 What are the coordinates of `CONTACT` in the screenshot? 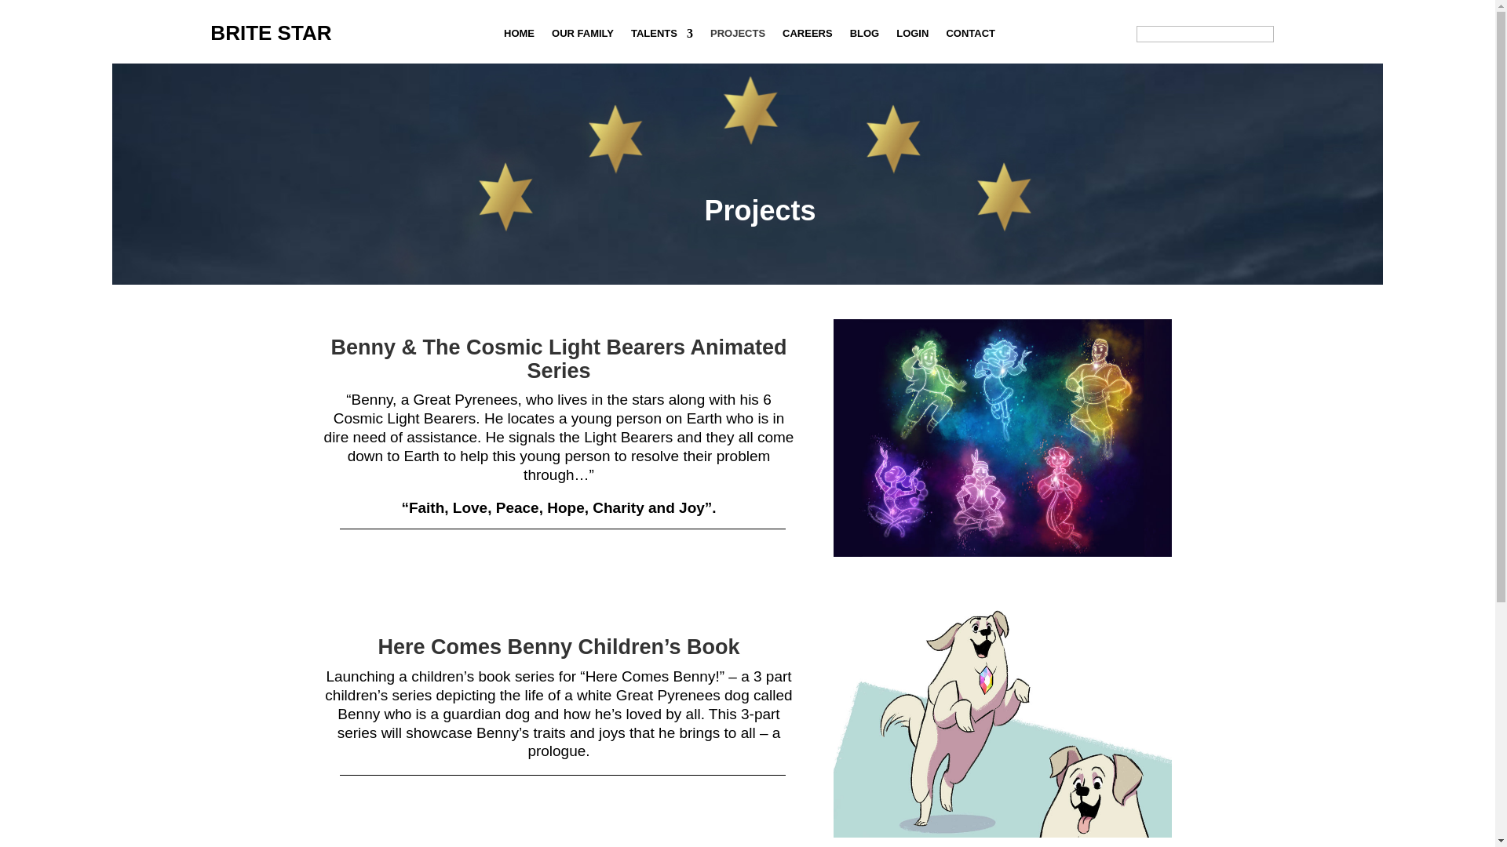 It's located at (970, 36).